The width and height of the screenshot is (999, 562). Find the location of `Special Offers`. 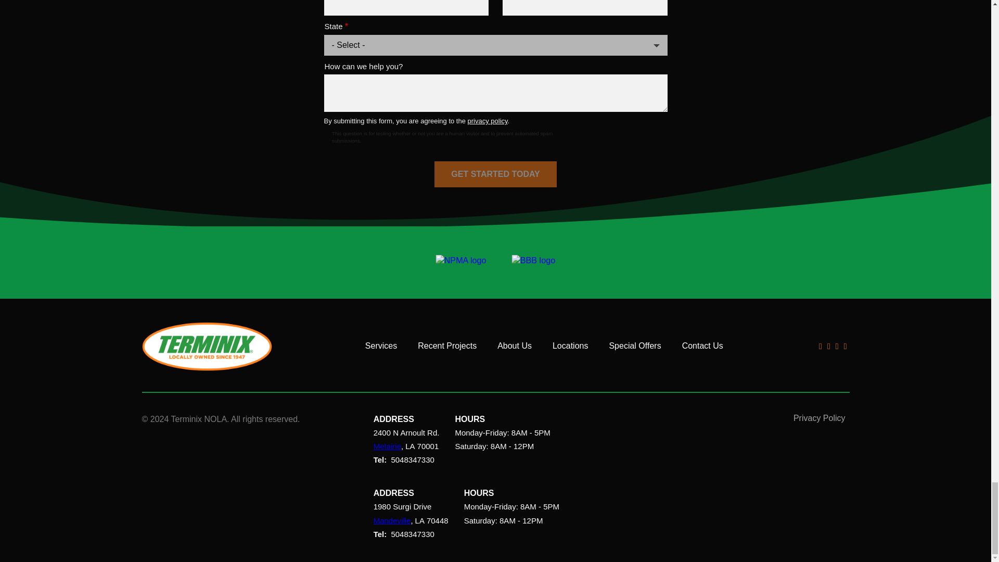

Special Offers is located at coordinates (634, 346).